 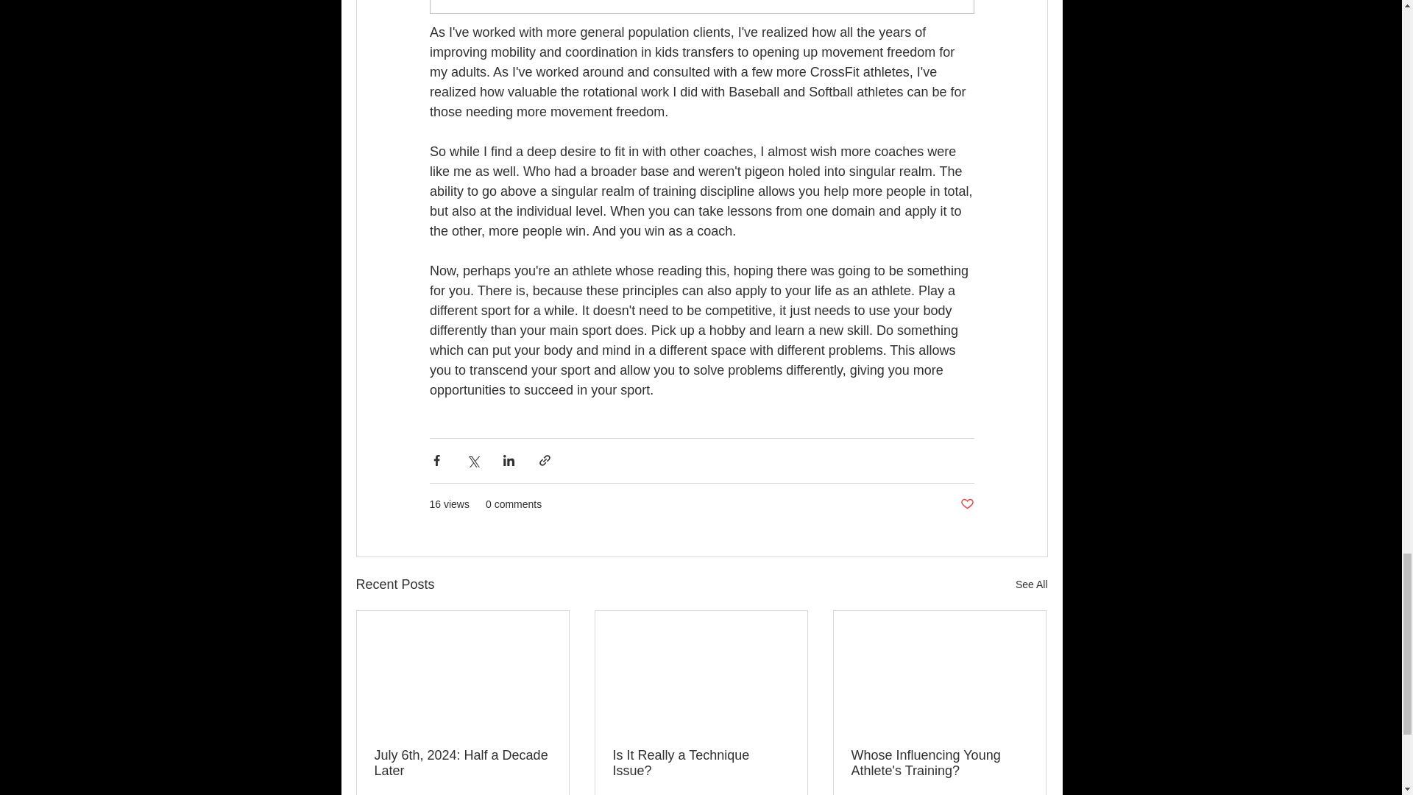 I want to click on July 6th, 2024: Half a Decade Later, so click(x=462, y=763).